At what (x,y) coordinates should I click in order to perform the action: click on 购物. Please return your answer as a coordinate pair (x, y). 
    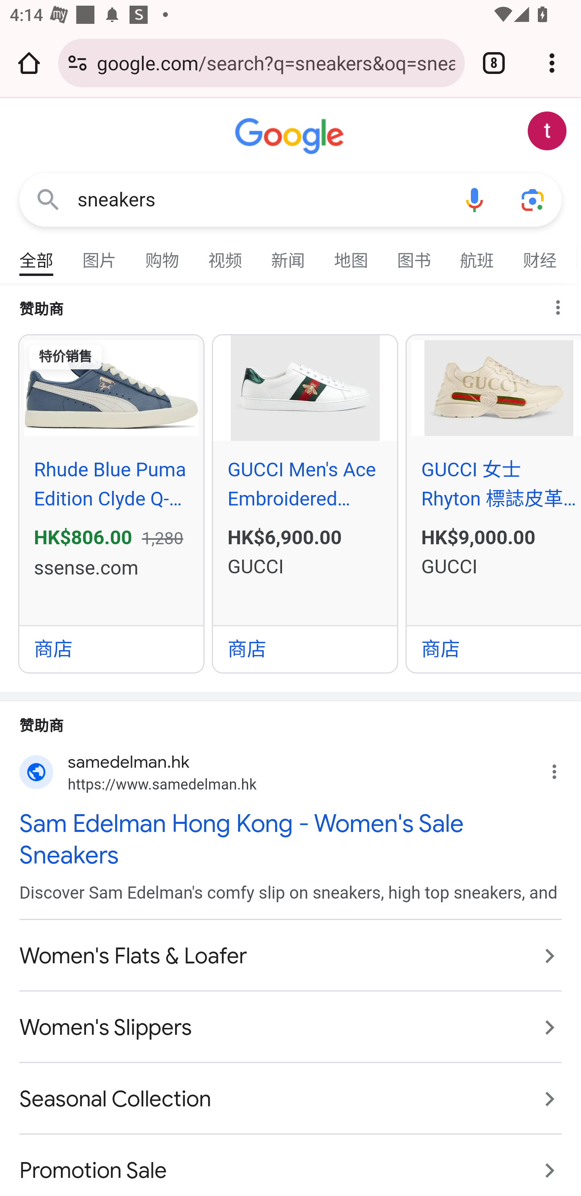
    Looking at the image, I should click on (163, 255).